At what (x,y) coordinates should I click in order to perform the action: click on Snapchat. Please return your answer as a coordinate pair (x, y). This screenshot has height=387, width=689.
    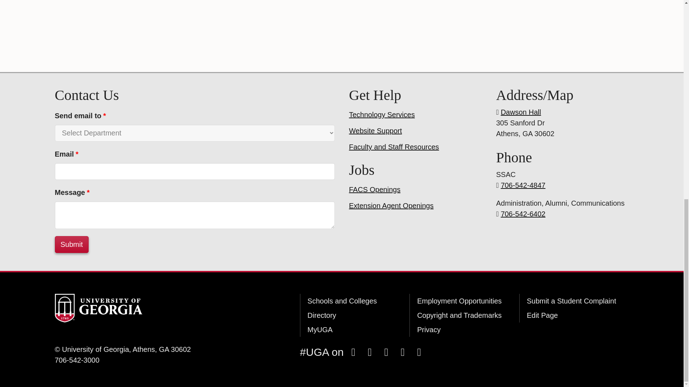
    Looking at the image, I should click on (386, 352).